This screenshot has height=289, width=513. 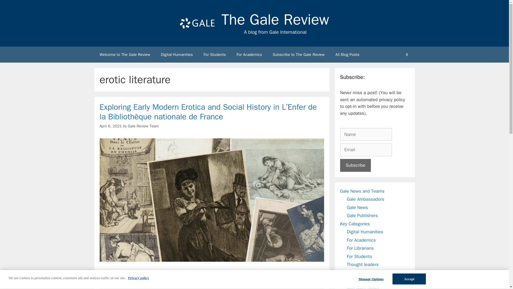 What do you see at coordinates (299, 55) in the screenshot?
I see `Subscribe to The Gale Review` at bounding box center [299, 55].